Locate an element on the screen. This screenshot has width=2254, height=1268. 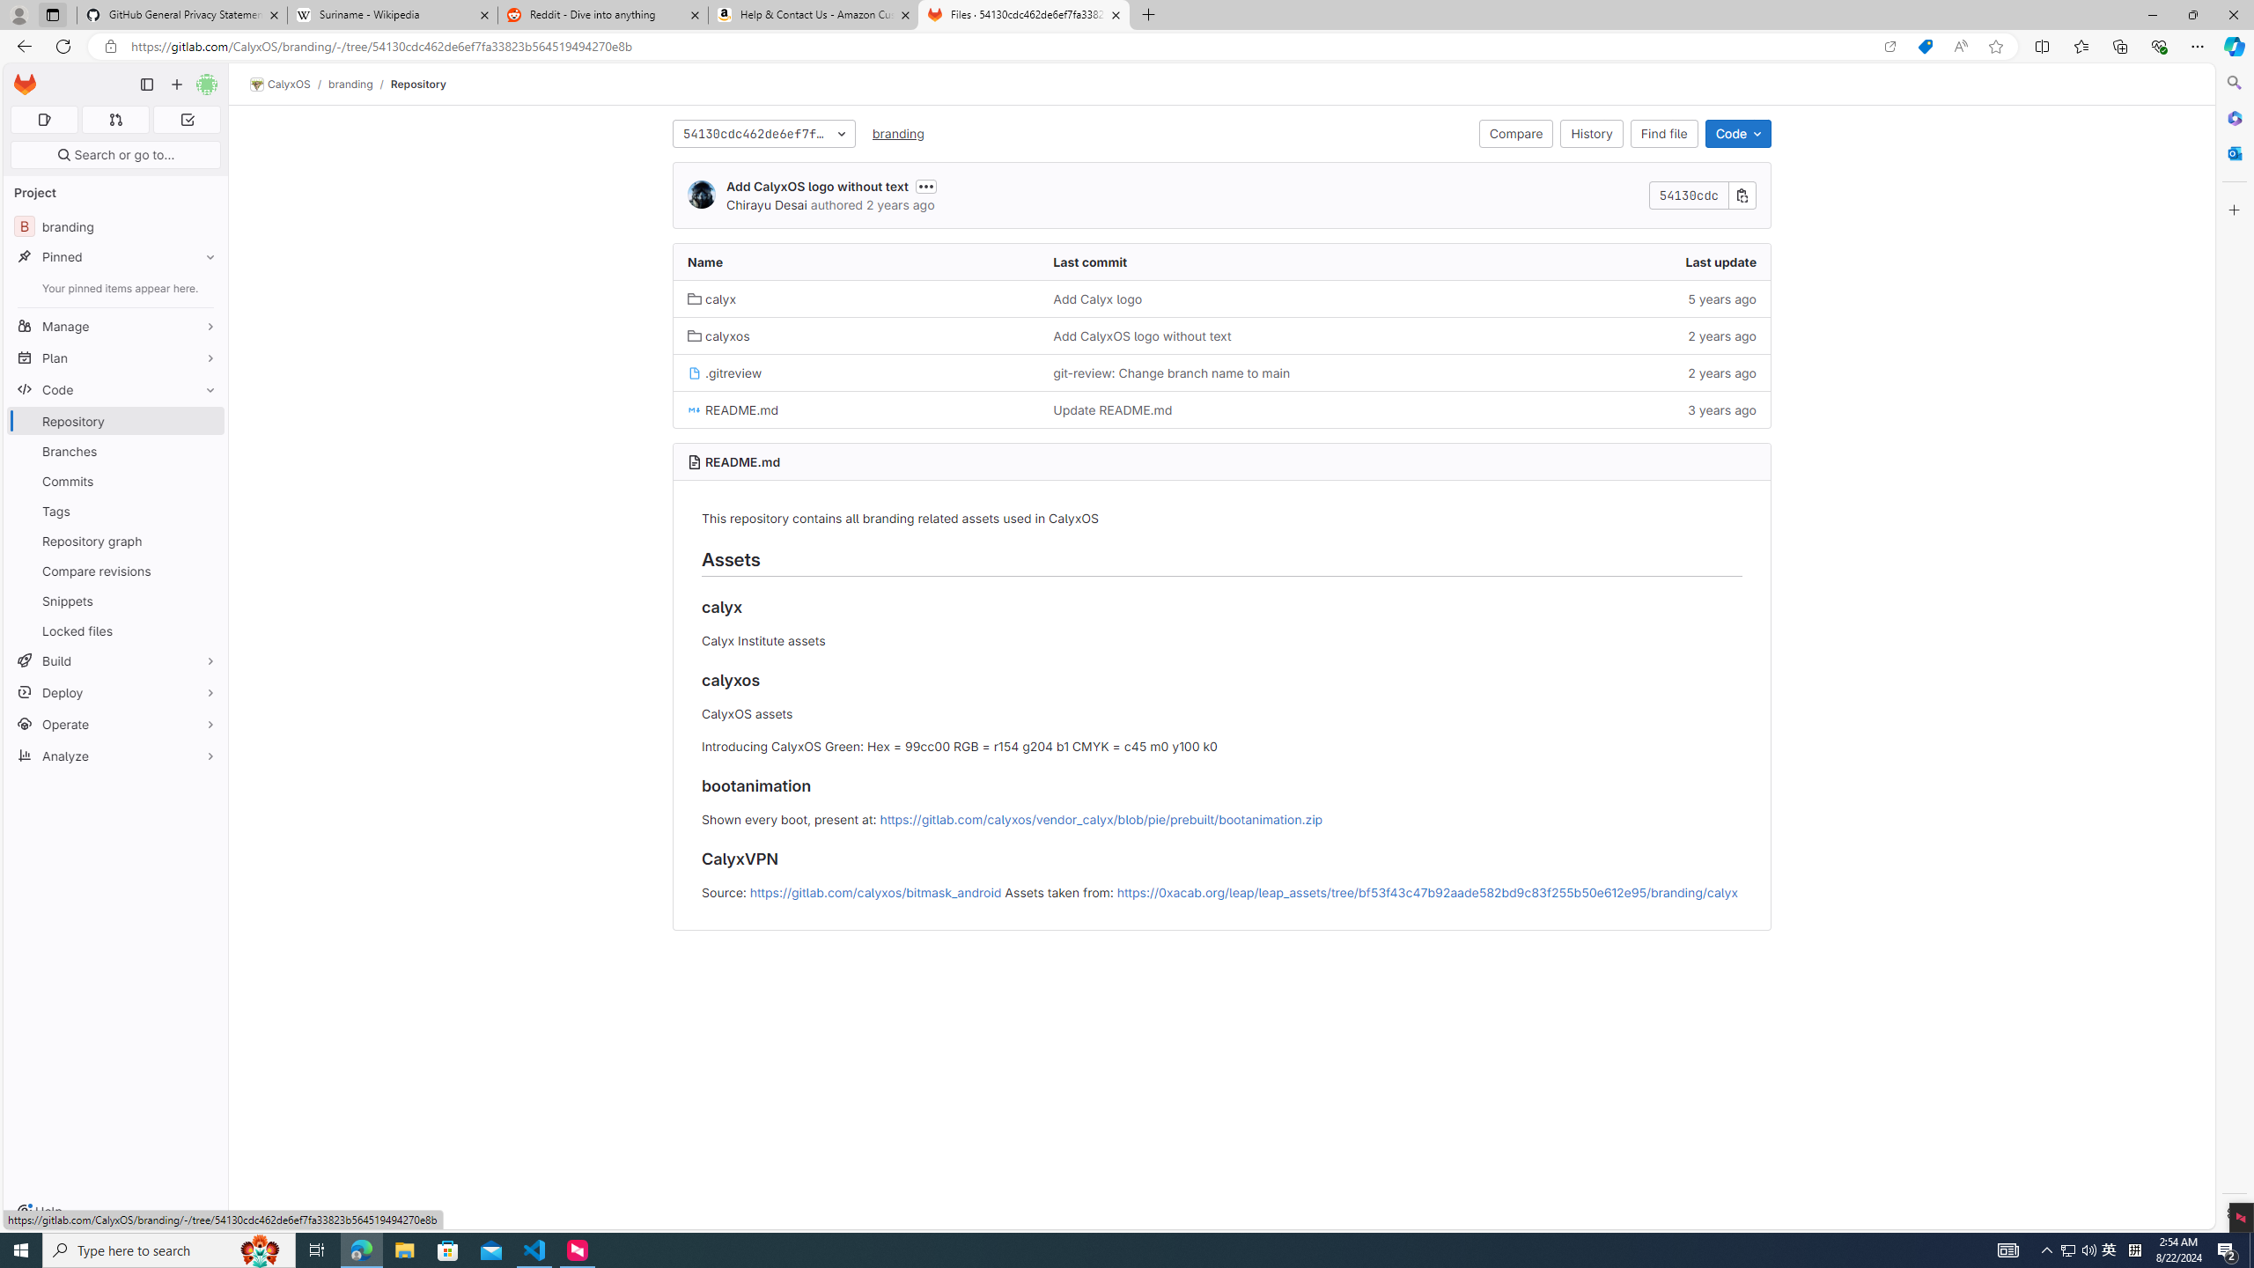
Locked files is located at coordinates (116, 630).